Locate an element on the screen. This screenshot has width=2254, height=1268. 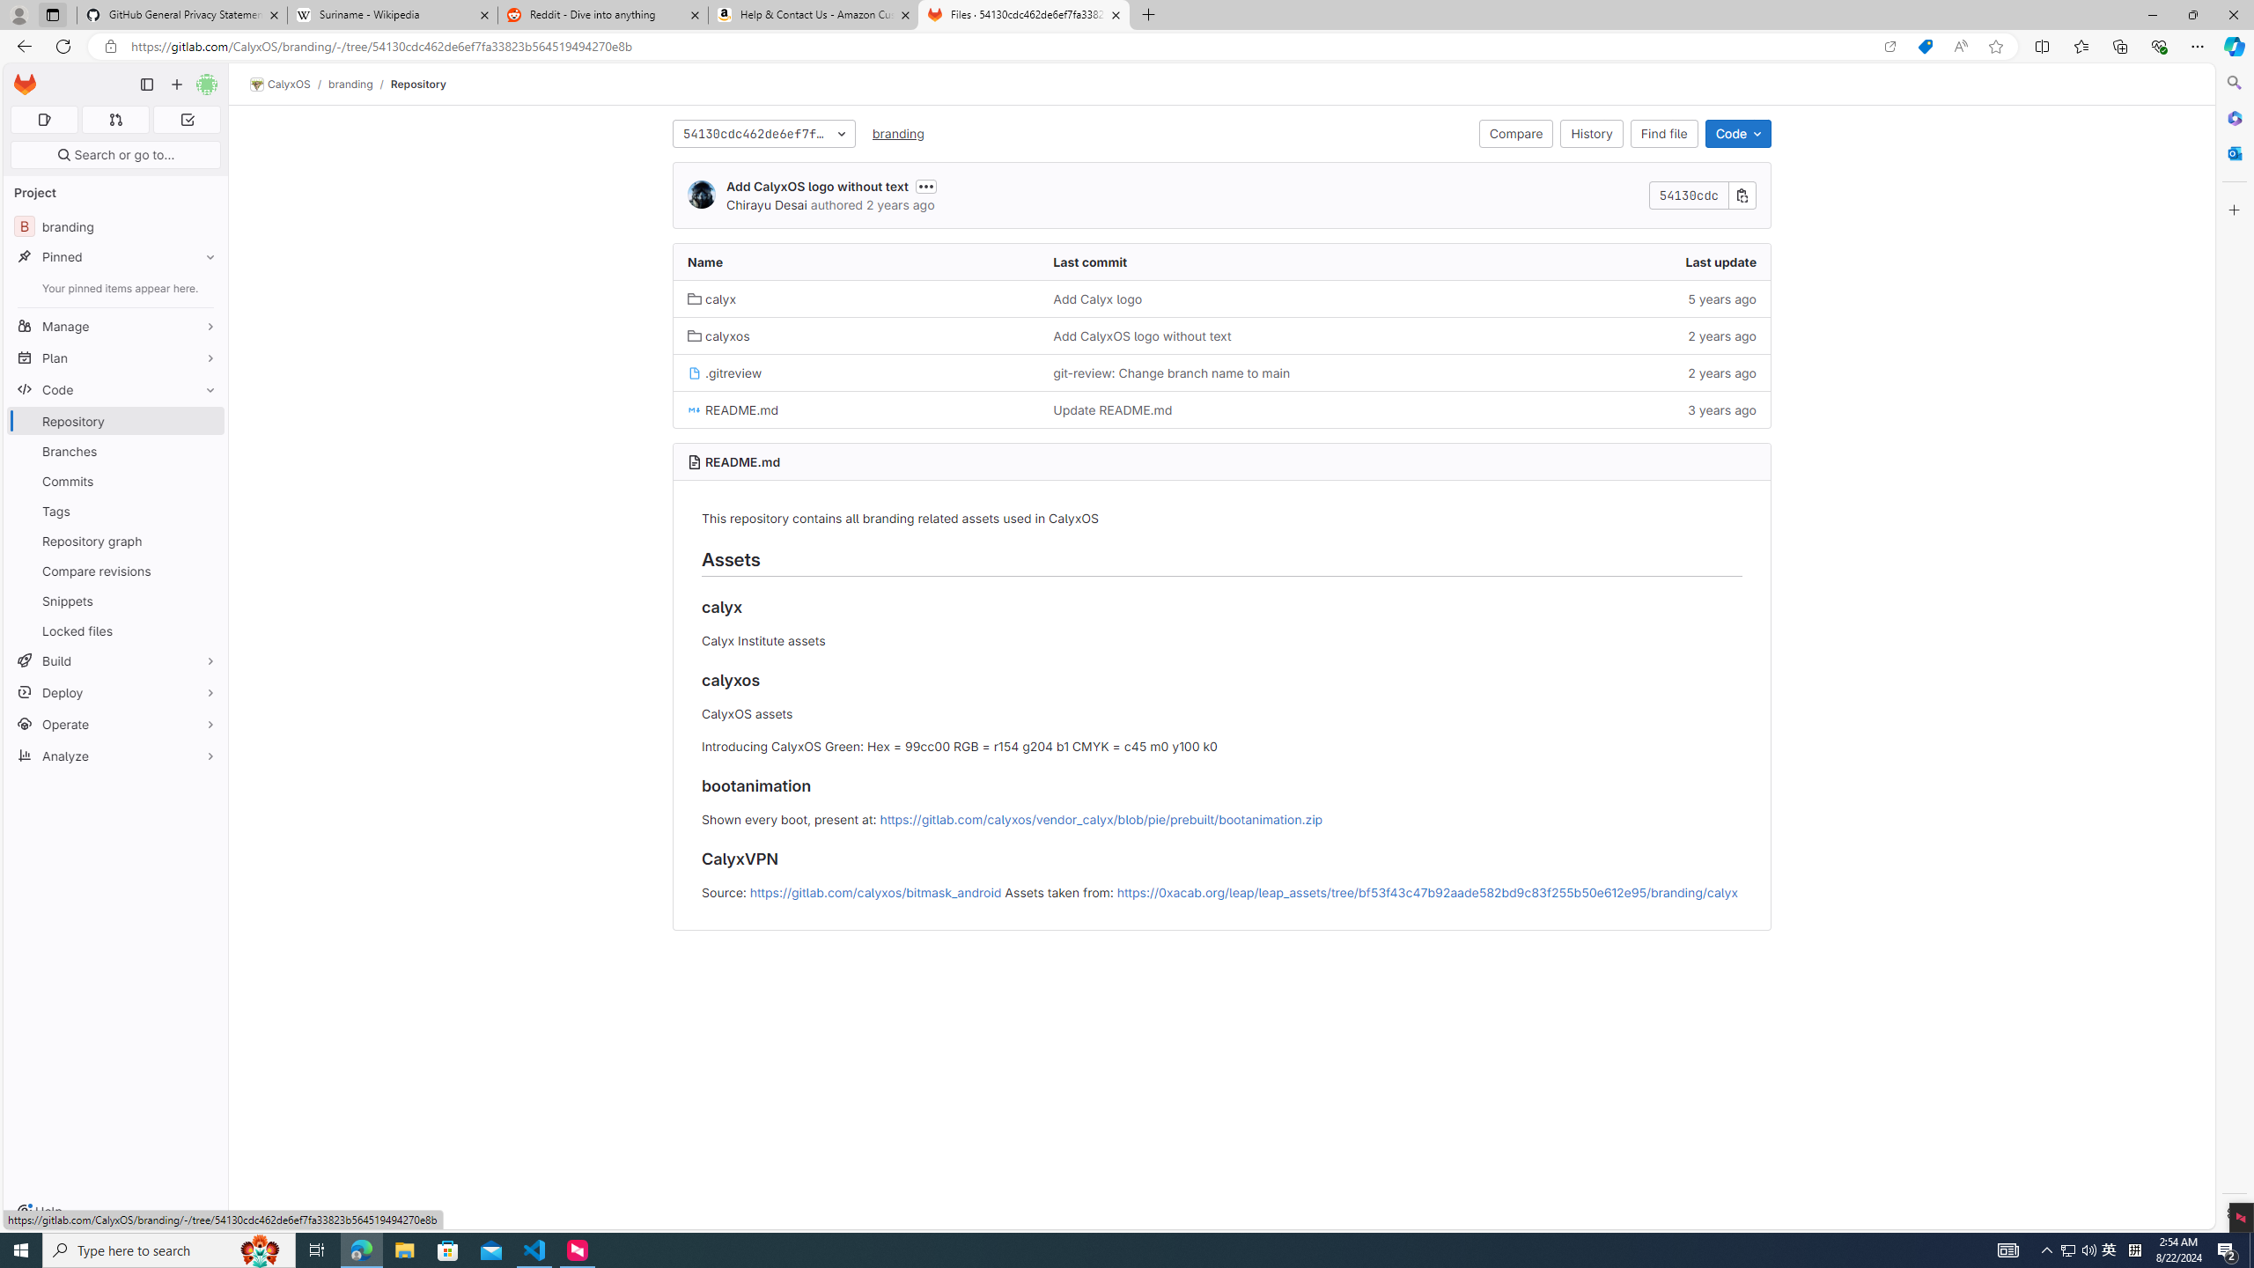
Locked files is located at coordinates (116, 630).